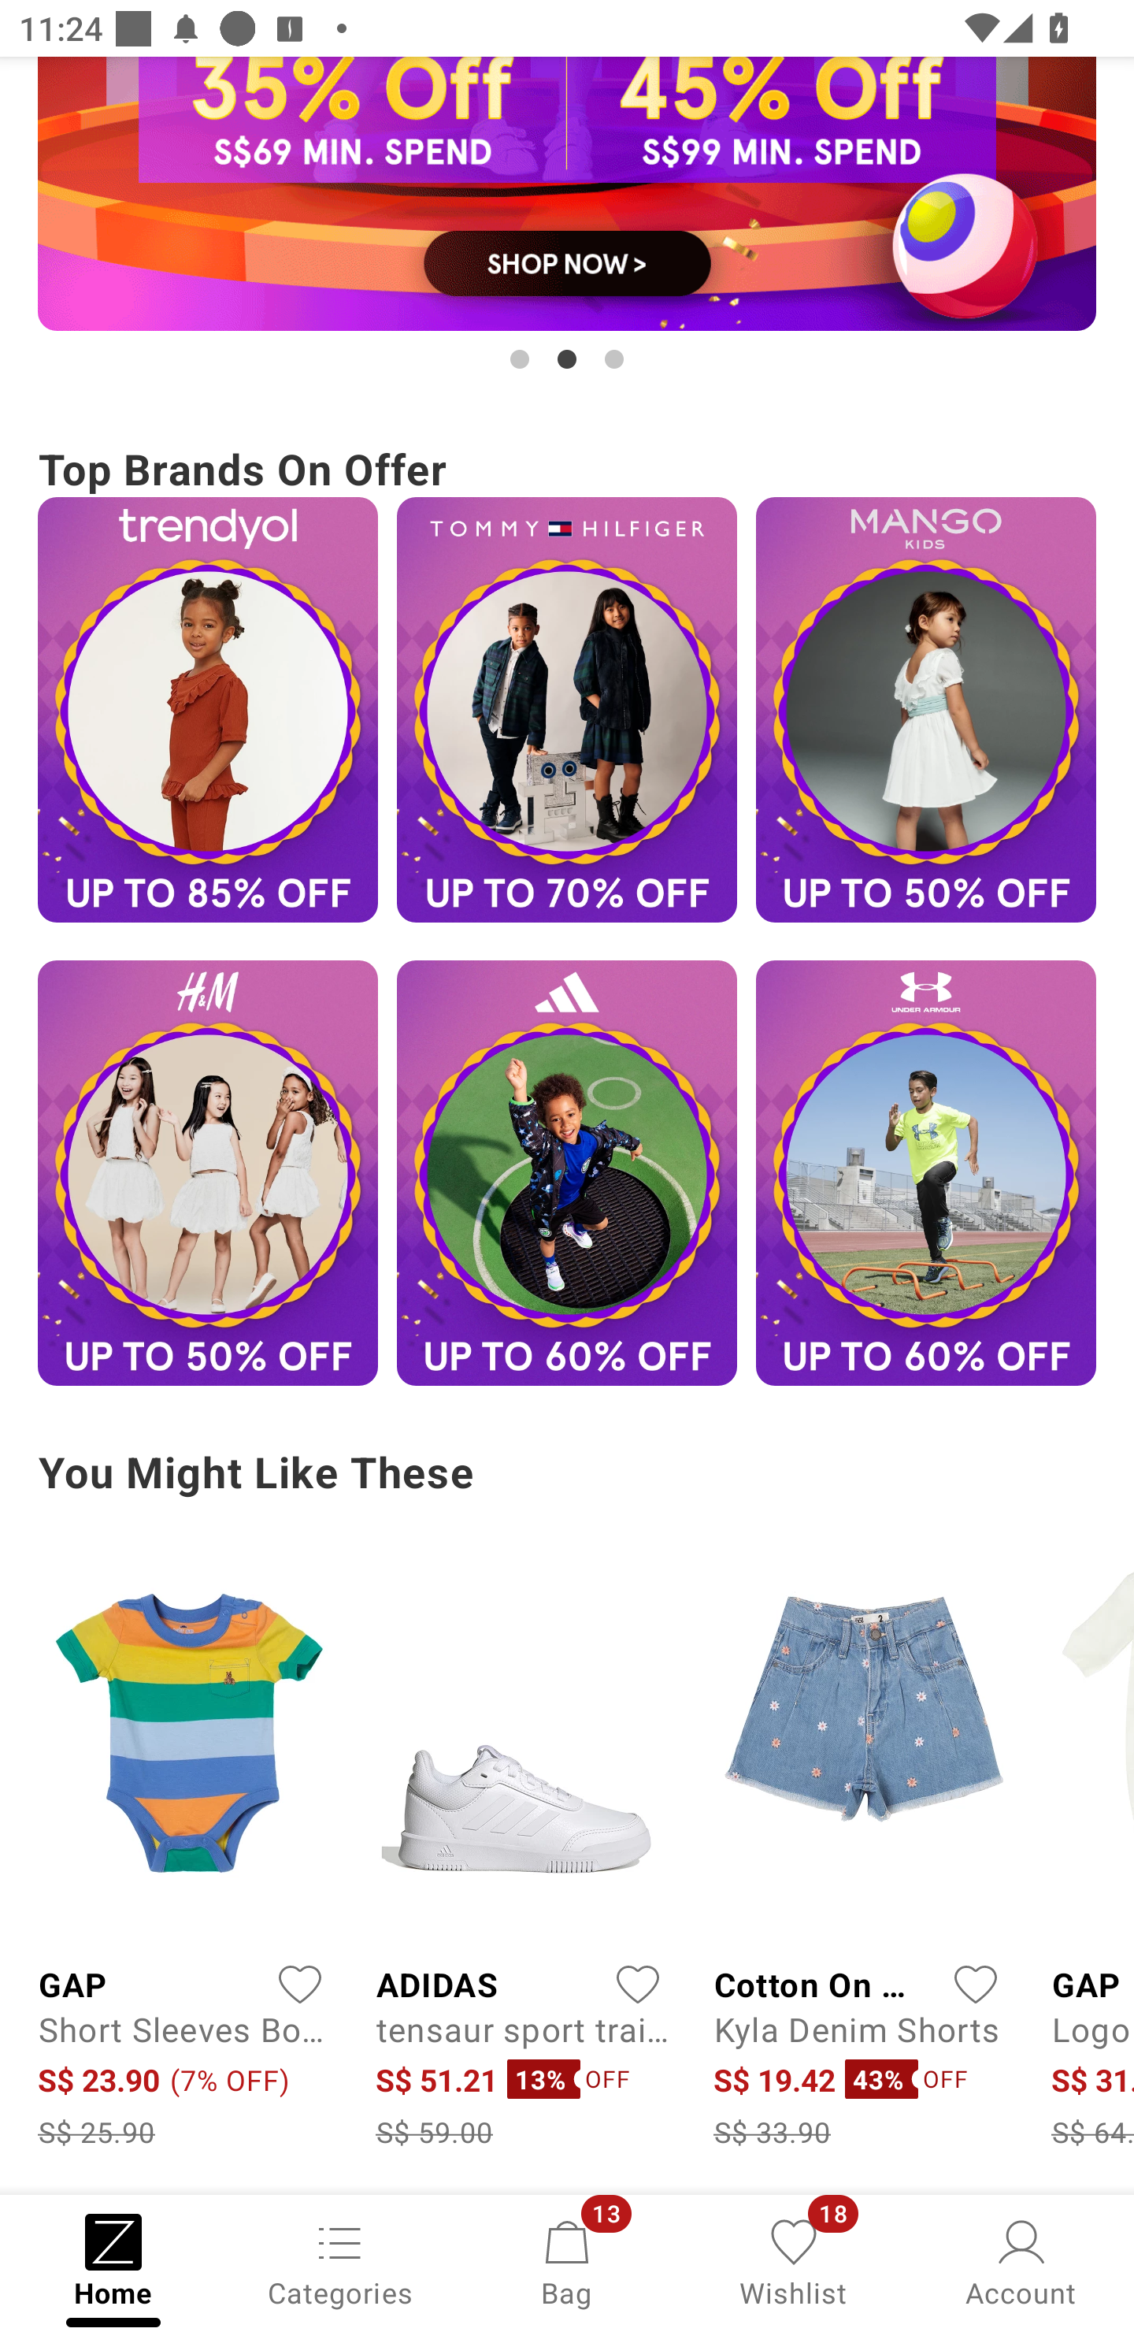  What do you see at coordinates (926, 710) in the screenshot?
I see `Campaign banner` at bounding box center [926, 710].